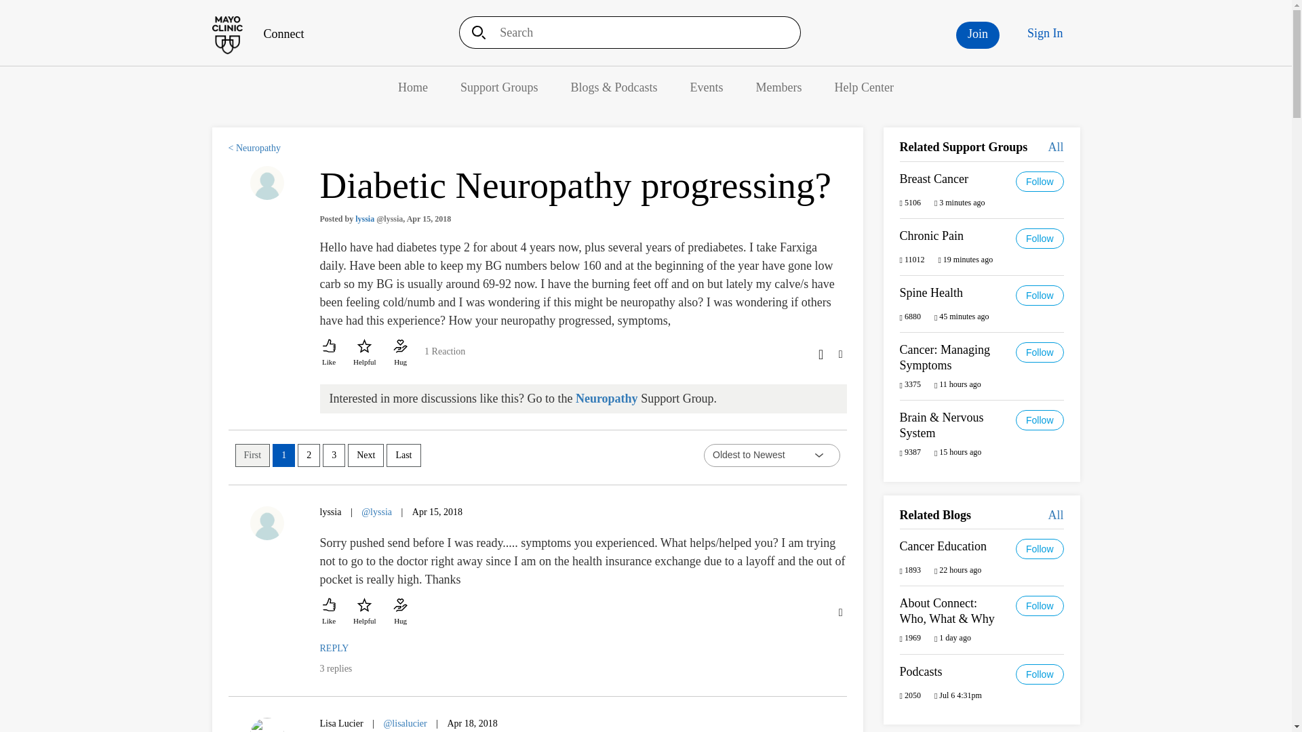  What do you see at coordinates (400, 352) in the screenshot?
I see `Hug` at bounding box center [400, 352].